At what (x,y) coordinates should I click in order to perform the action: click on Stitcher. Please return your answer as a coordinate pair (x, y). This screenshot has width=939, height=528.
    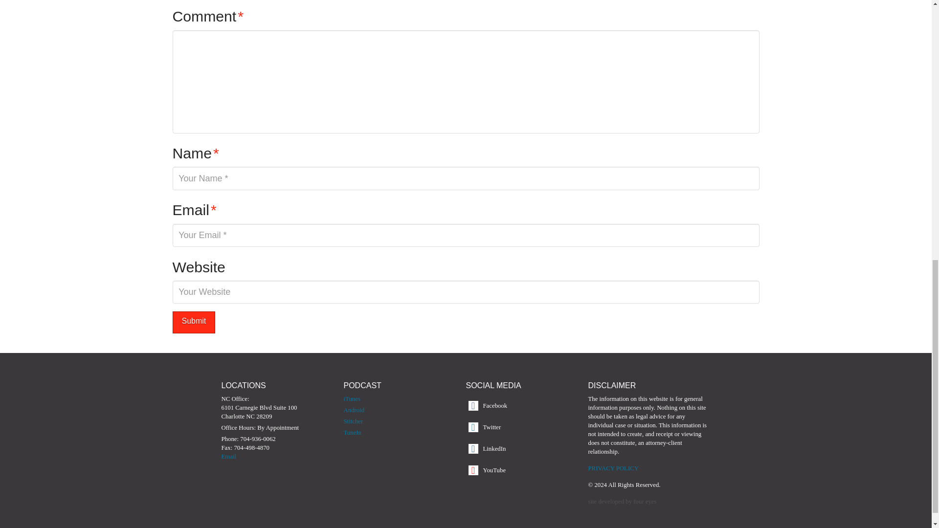
    Looking at the image, I should click on (353, 421).